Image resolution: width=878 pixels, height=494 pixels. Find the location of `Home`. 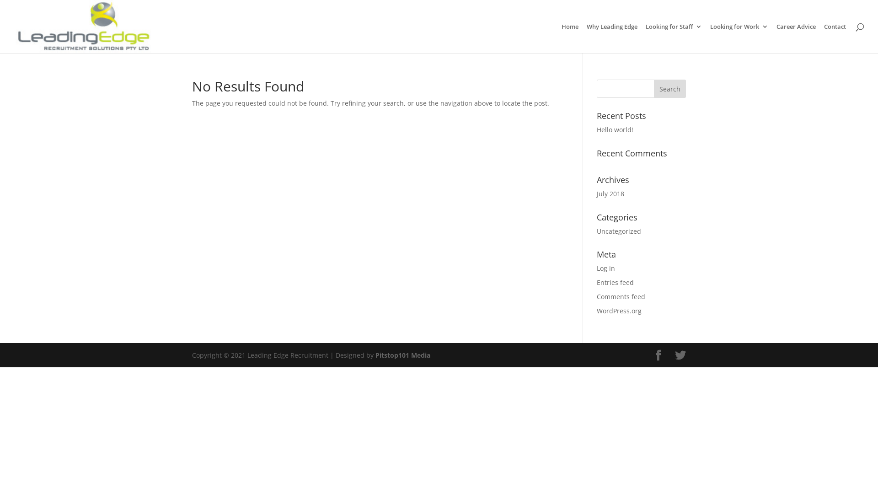

Home is located at coordinates (570, 38).